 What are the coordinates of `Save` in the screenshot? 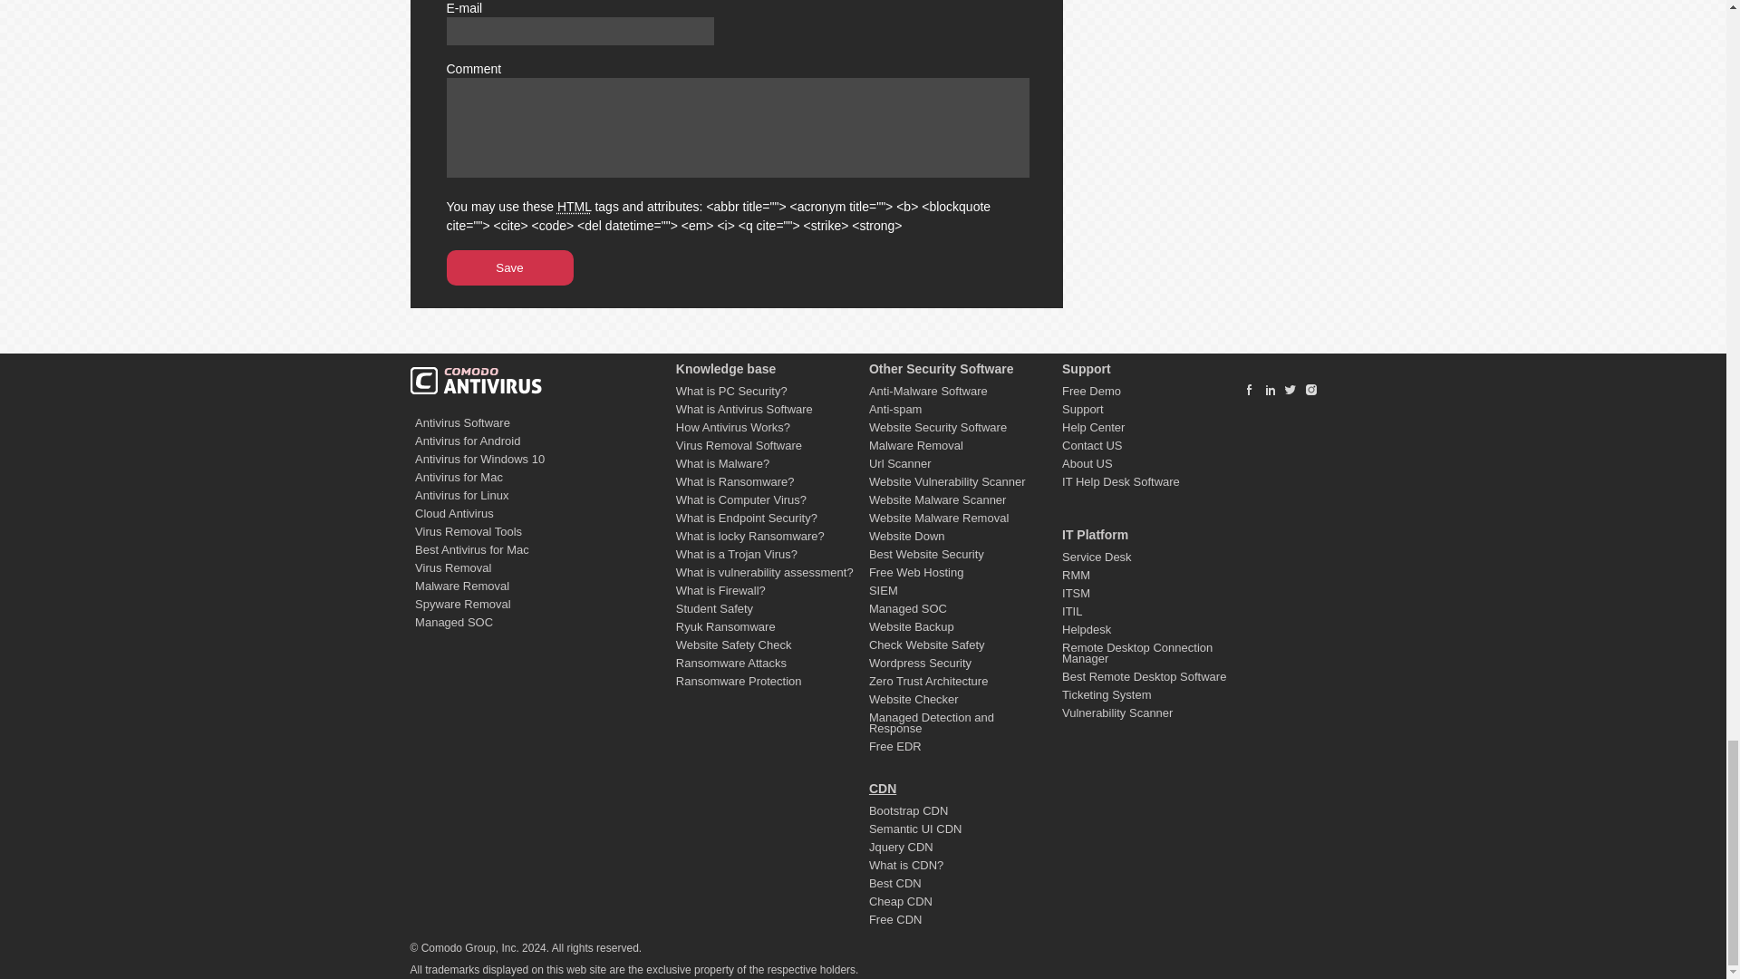 It's located at (508, 268).